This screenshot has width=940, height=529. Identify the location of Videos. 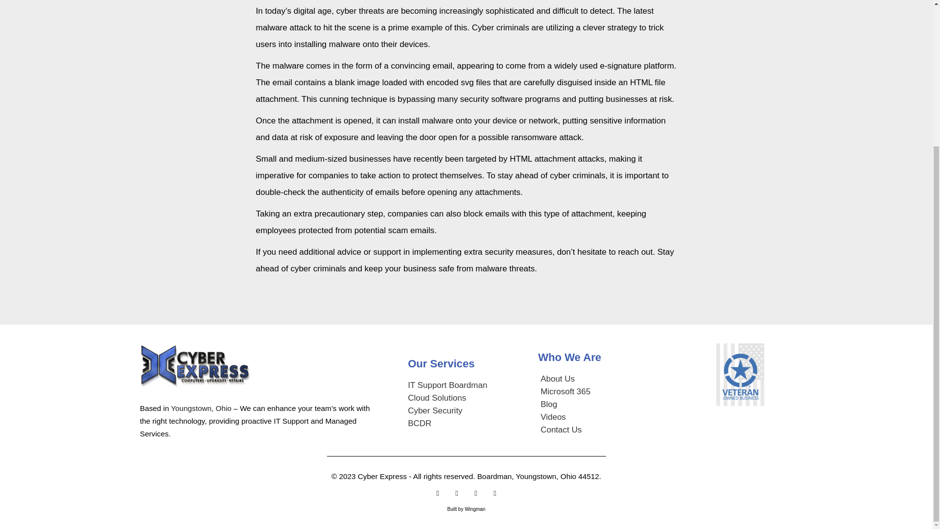
(613, 417).